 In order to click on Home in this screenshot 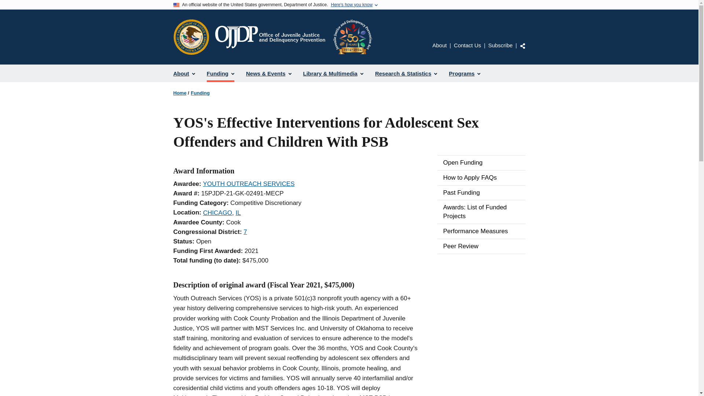, I will do `click(293, 37)`.